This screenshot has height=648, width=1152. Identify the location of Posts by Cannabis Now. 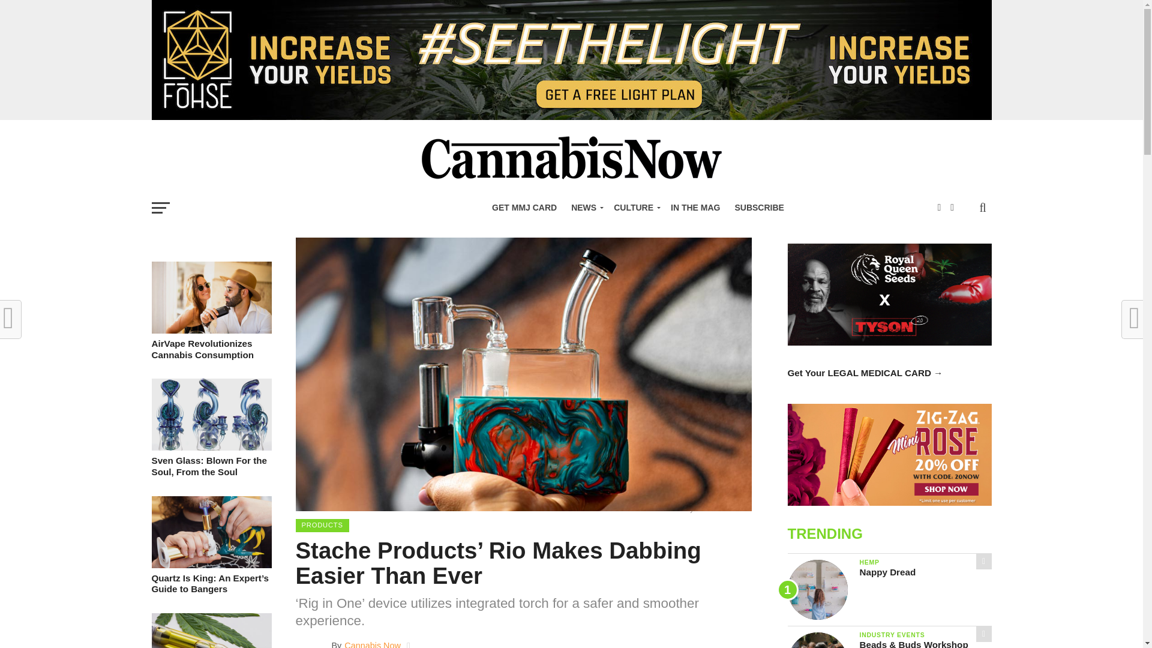
(373, 644).